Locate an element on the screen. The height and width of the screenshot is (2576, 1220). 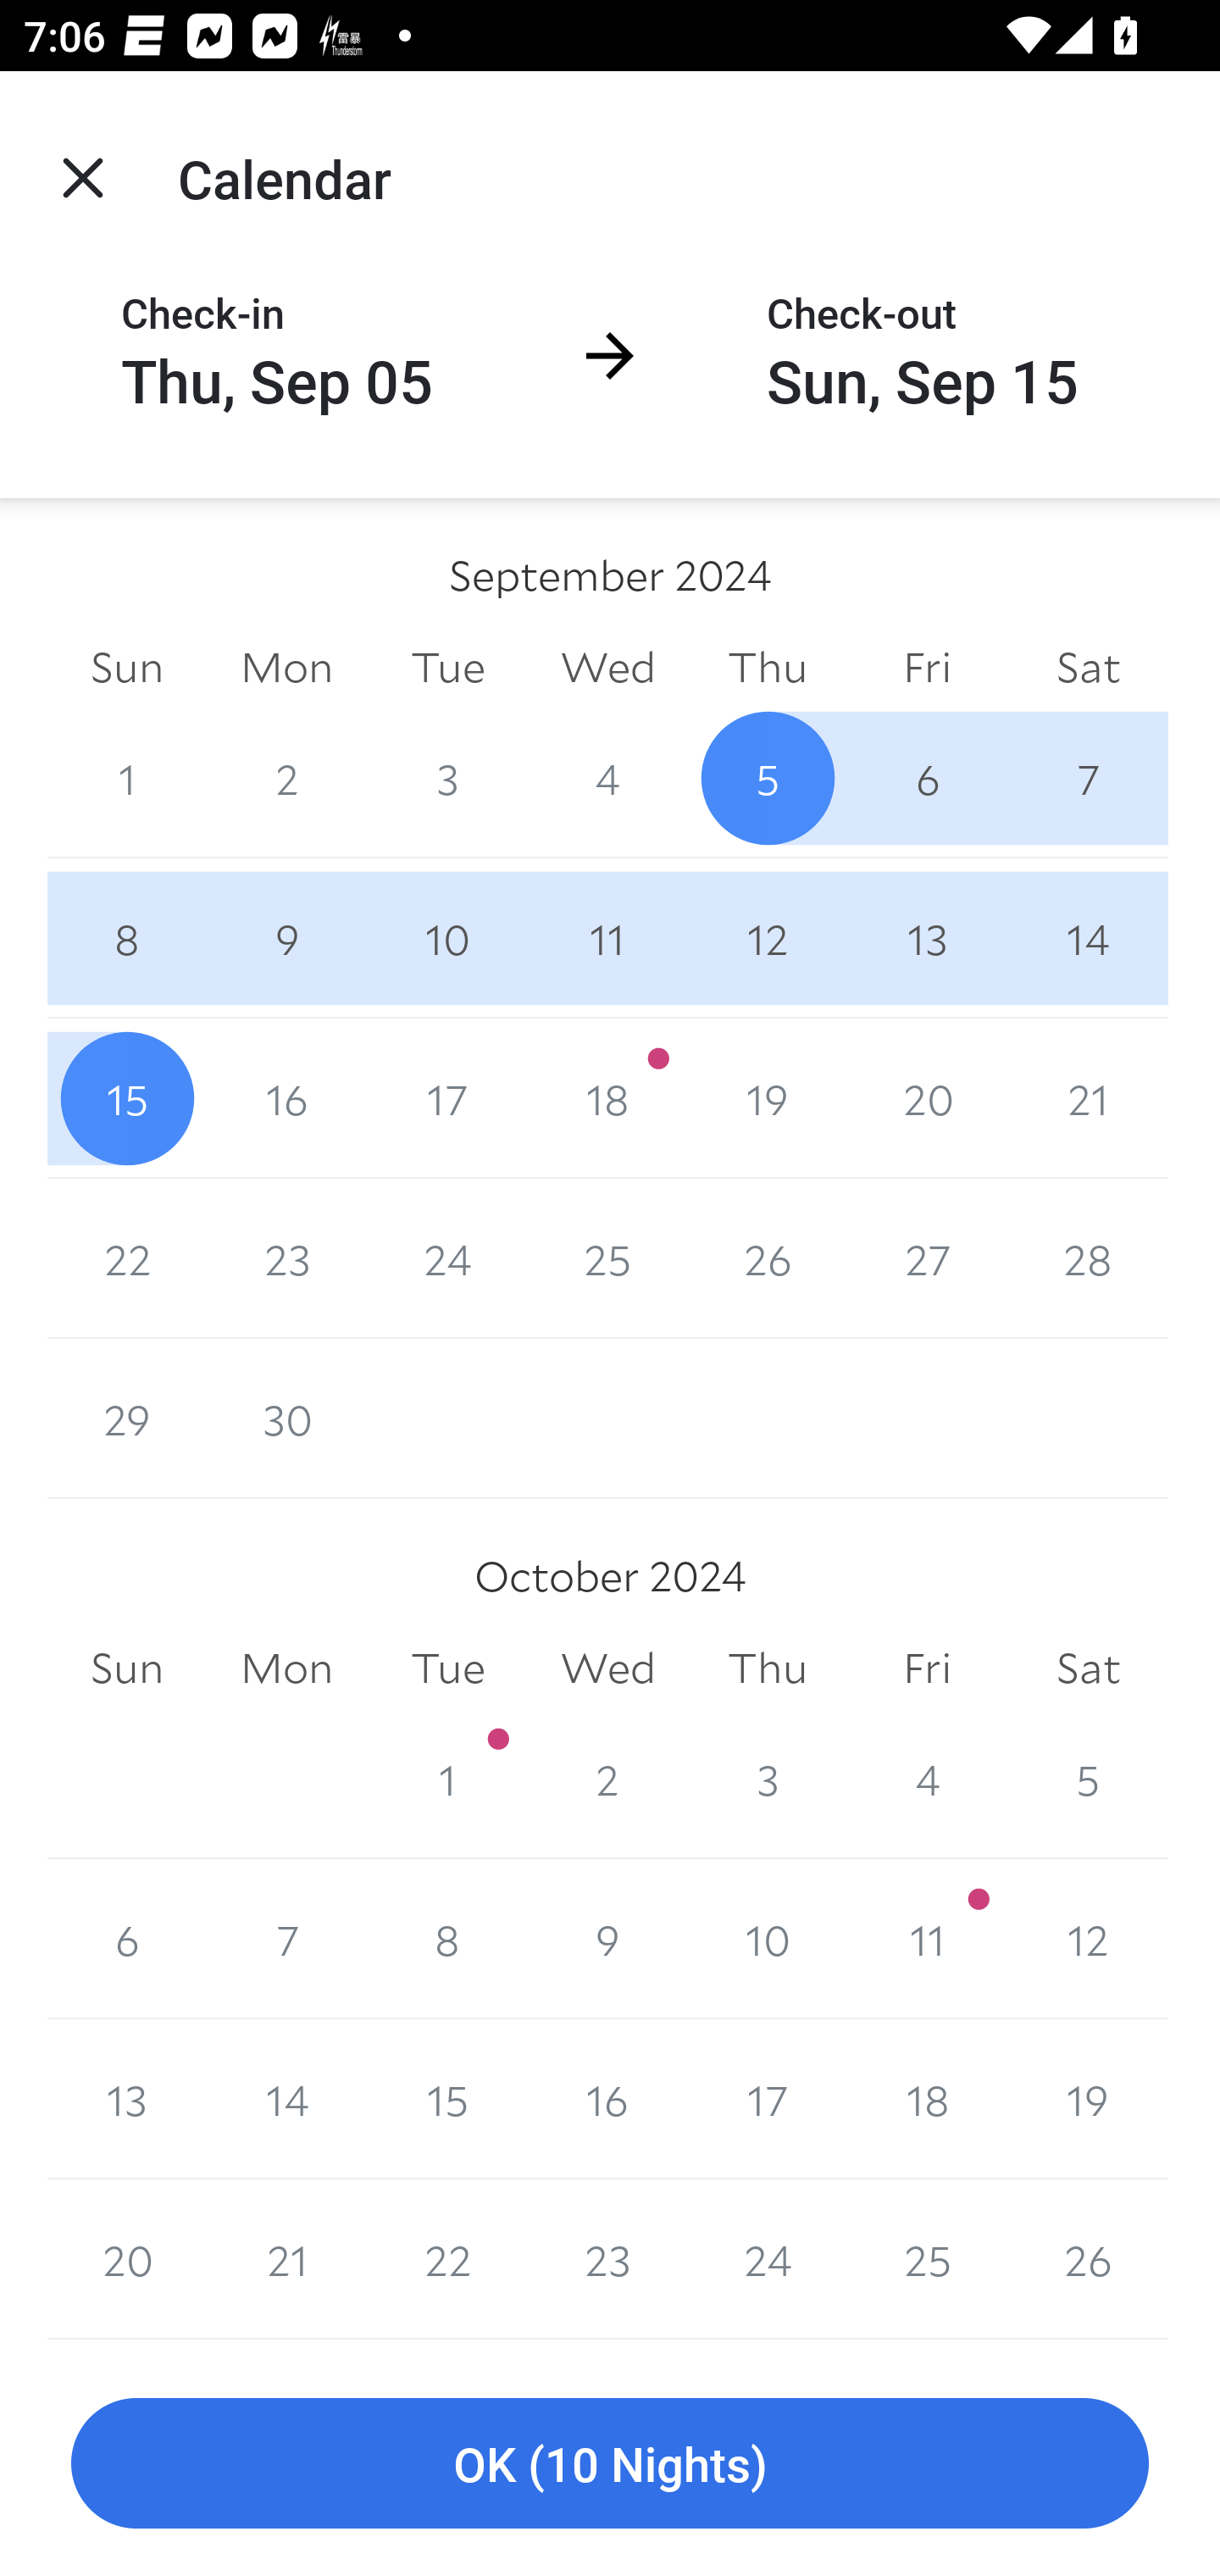
20 20 October 2024 is located at coordinates (127, 2259).